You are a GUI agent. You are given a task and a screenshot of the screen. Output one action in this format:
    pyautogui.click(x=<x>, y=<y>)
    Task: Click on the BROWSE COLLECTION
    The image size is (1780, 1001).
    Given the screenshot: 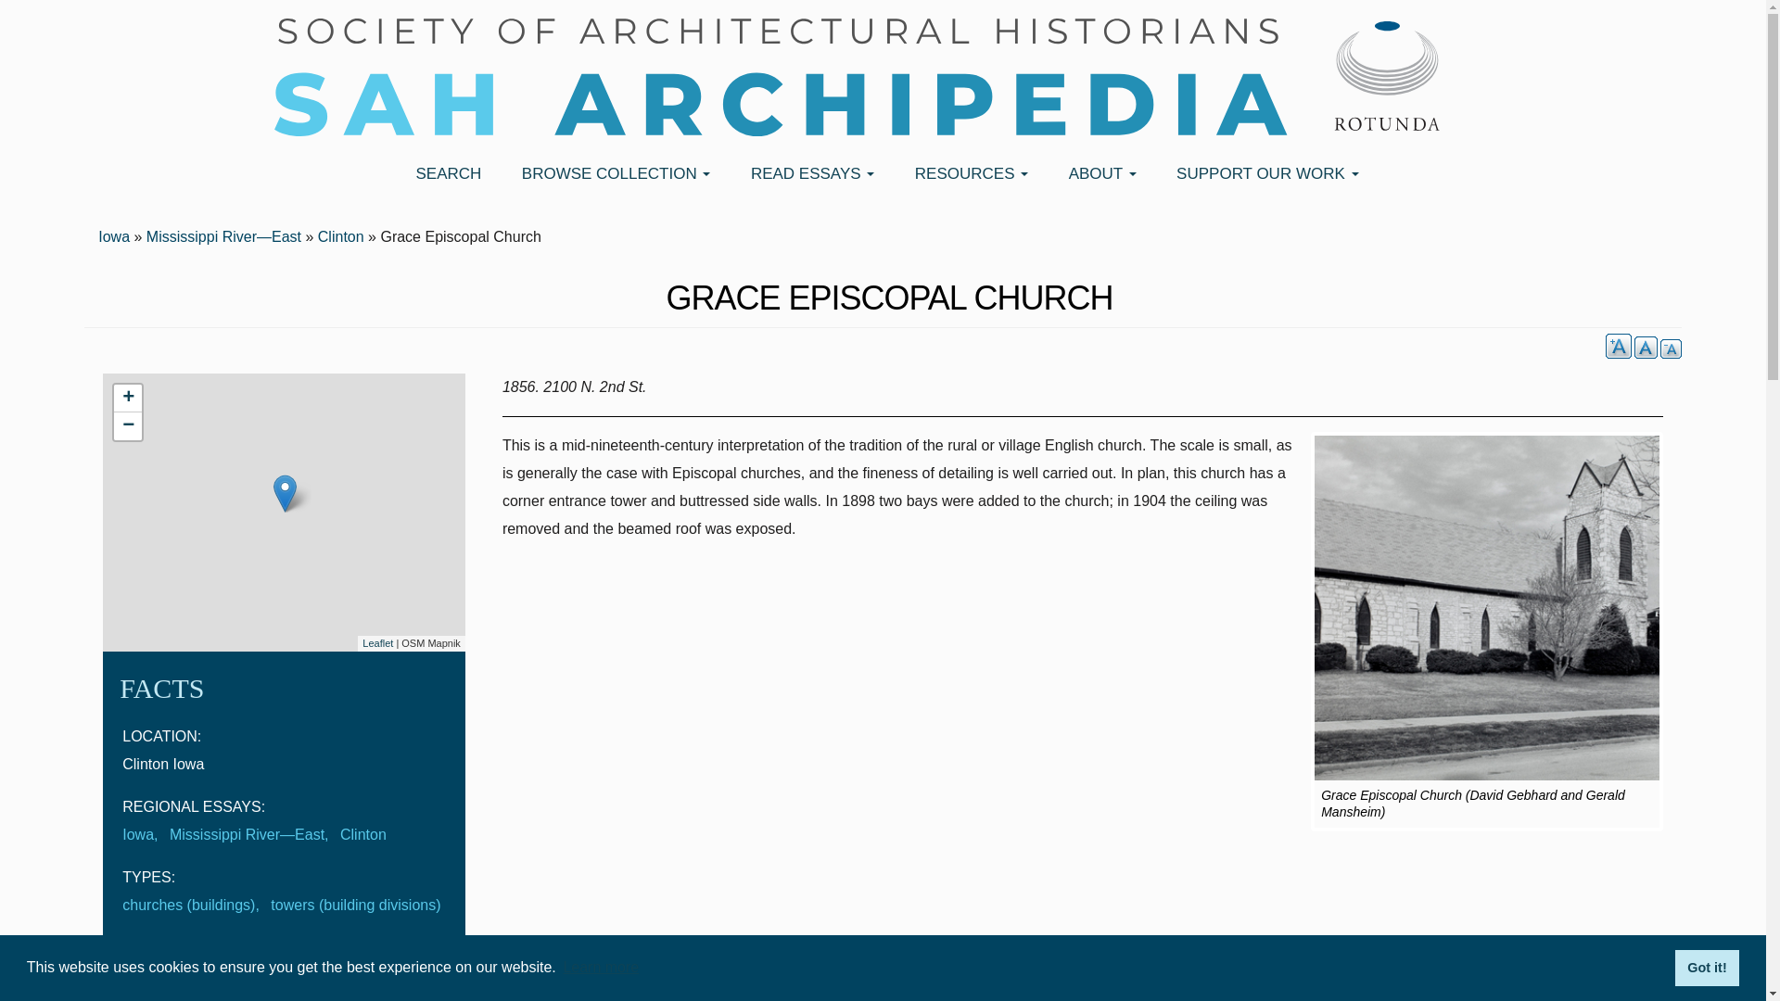 What is the action you would take?
    pyautogui.click(x=614, y=174)
    